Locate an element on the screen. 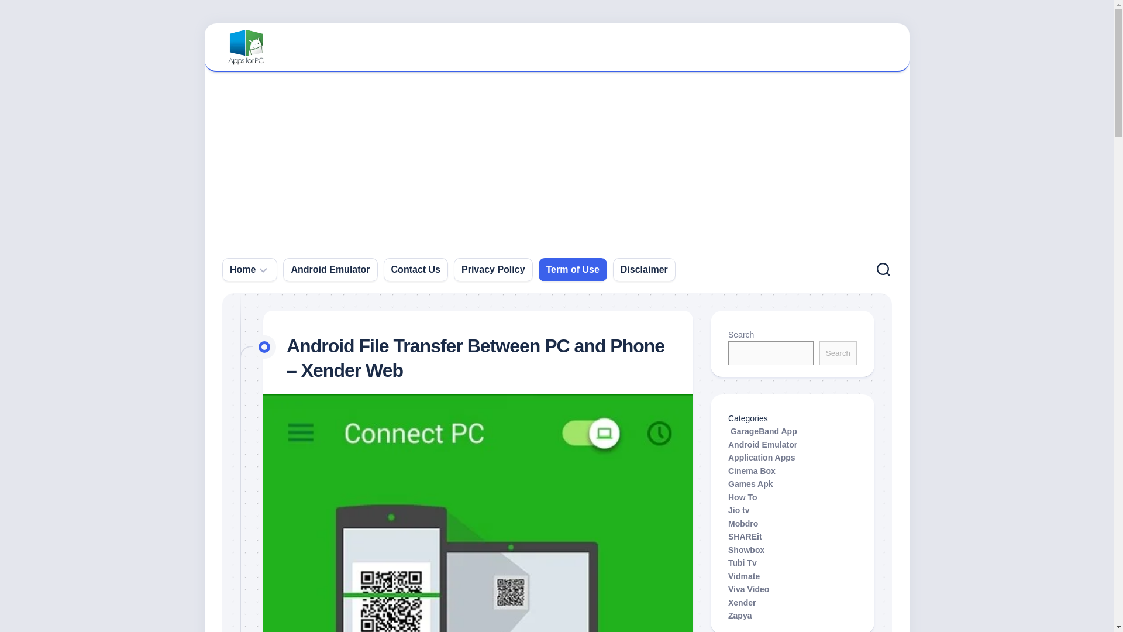 Image resolution: width=1123 pixels, height=632 pixels. Home is located at coordinates (243, 269).